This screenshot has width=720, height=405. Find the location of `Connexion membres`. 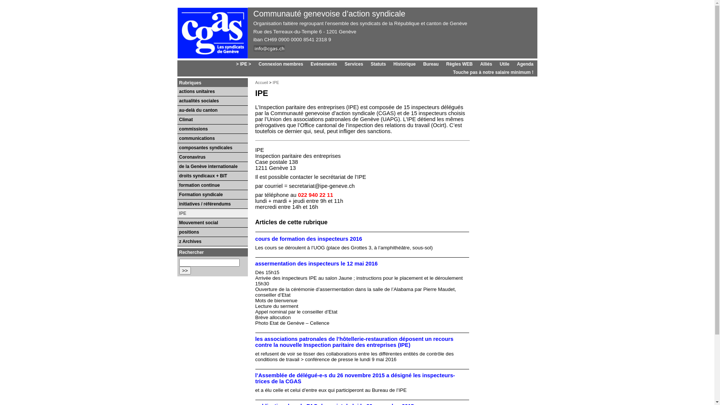

Connexion membres is located at coordinates (281, 64).